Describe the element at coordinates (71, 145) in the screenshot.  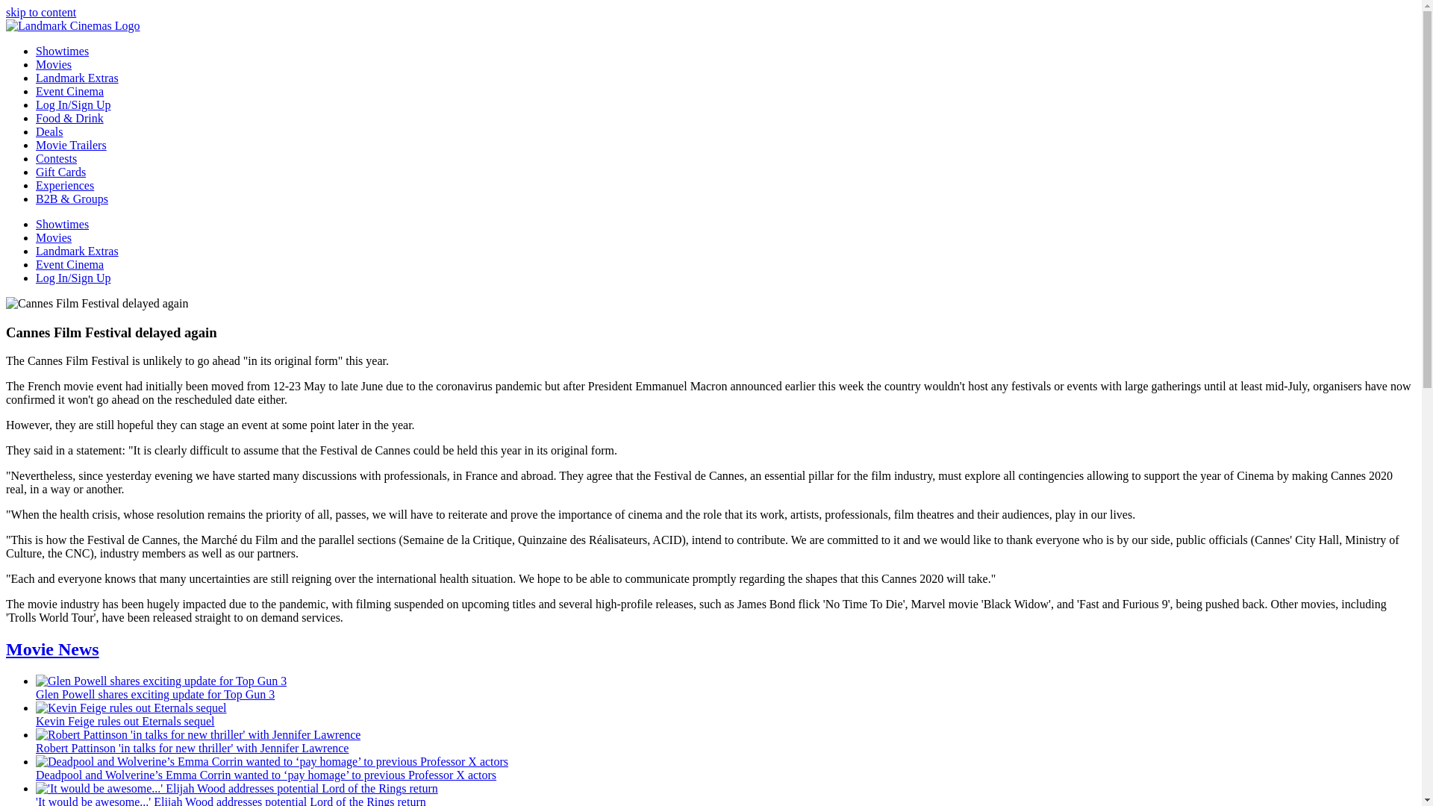
I see `Movie Trailers` at that location.